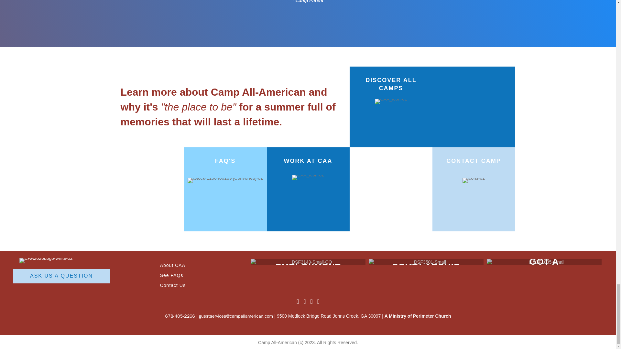  Describe the element at coordinates (173, 265) in the screenshot. I see `About CAA` at that location.